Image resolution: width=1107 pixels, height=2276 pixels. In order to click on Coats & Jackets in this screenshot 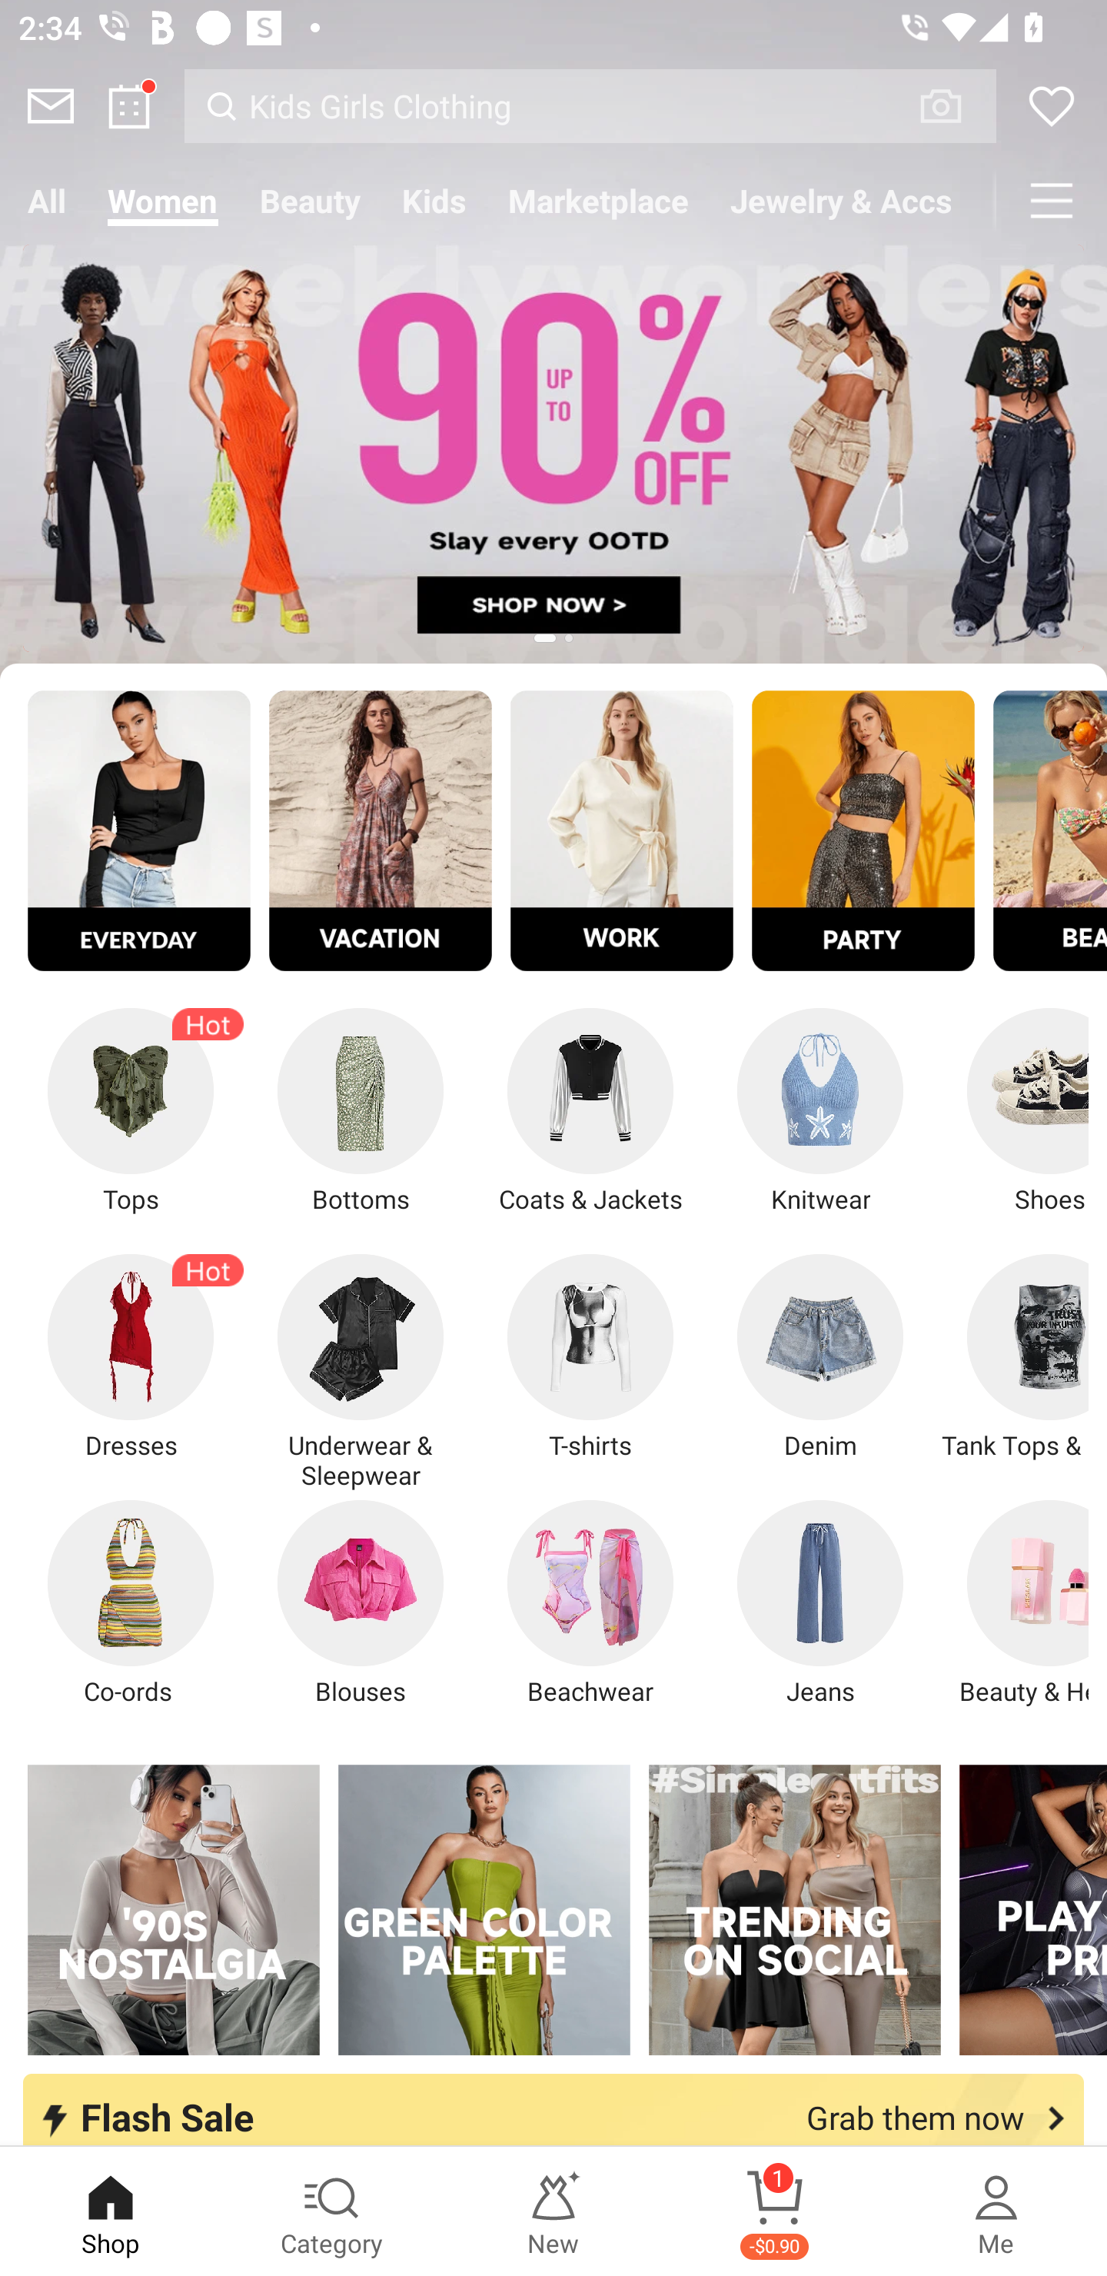, I will do `click(590, 1112)`.